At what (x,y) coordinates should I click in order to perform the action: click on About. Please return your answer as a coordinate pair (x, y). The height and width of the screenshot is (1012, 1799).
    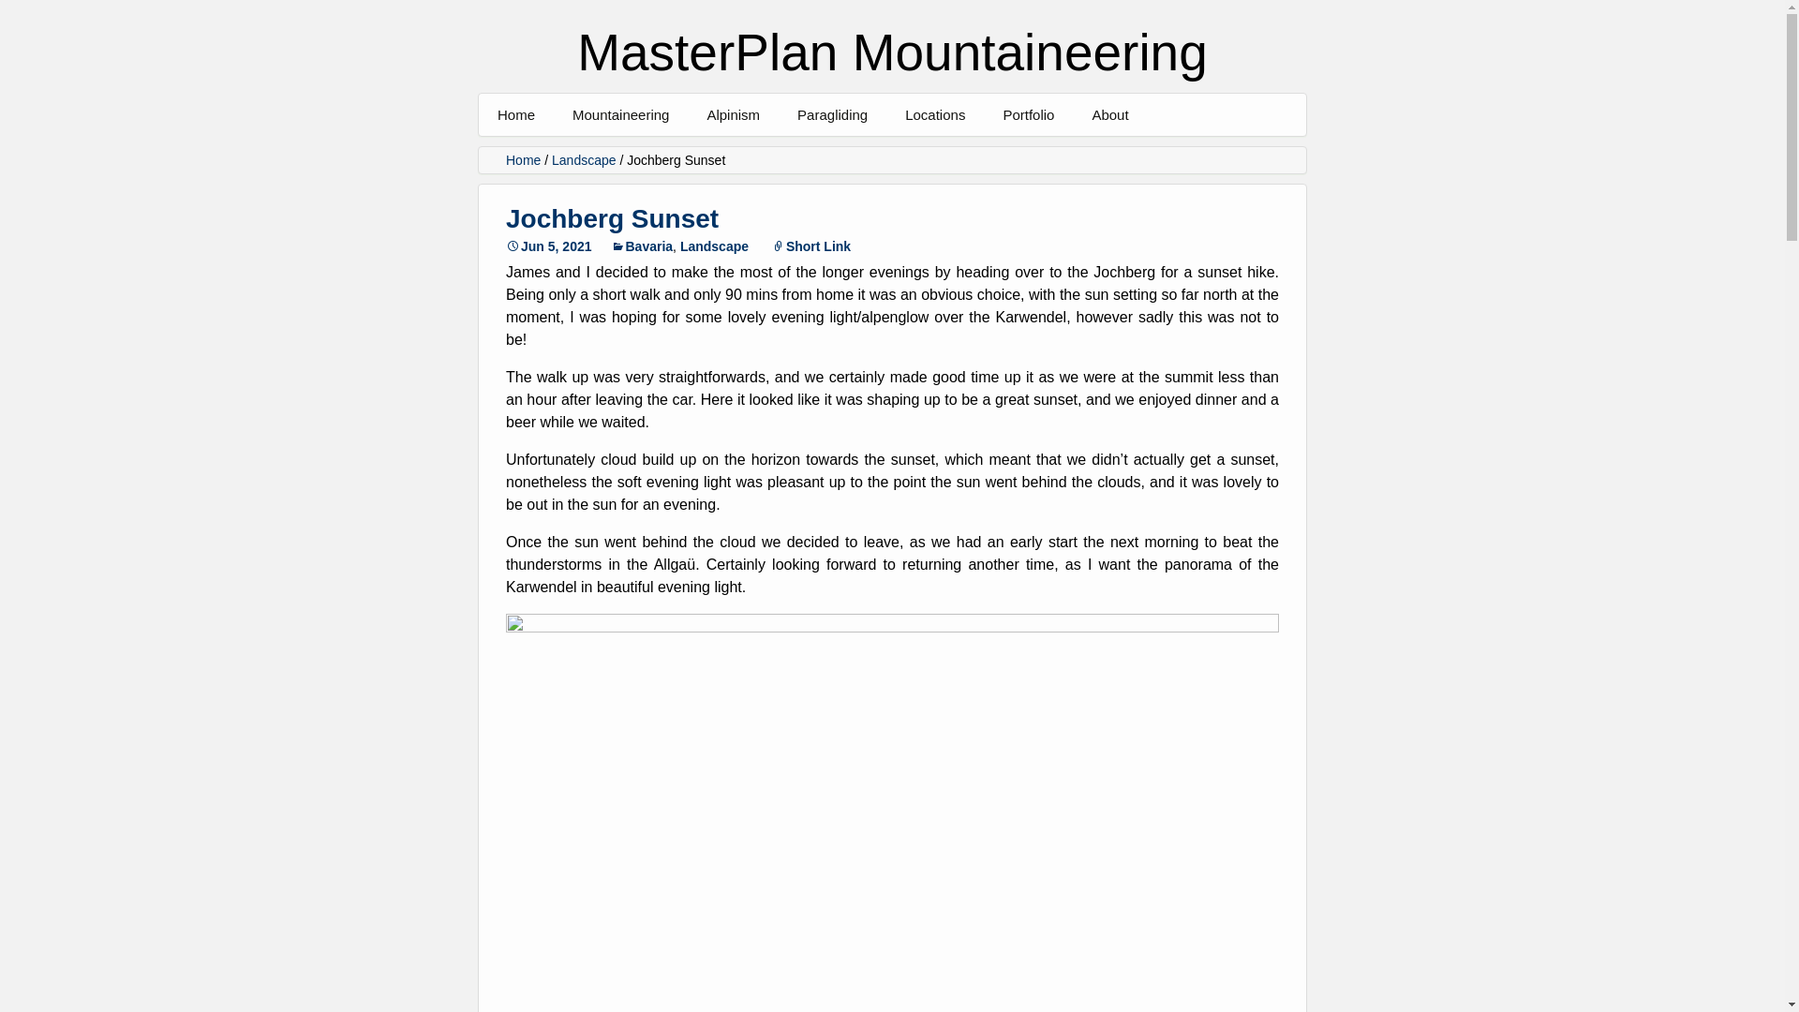
    Looking at the image, I should click on (1109, 114).